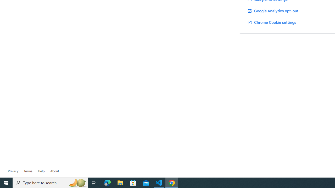 This screenshot has width=335, height=188. What do you see at coordinates (273, 11) in the screenshot?
I see `Google Analytics opt-out` at bounding box center [273, 11].